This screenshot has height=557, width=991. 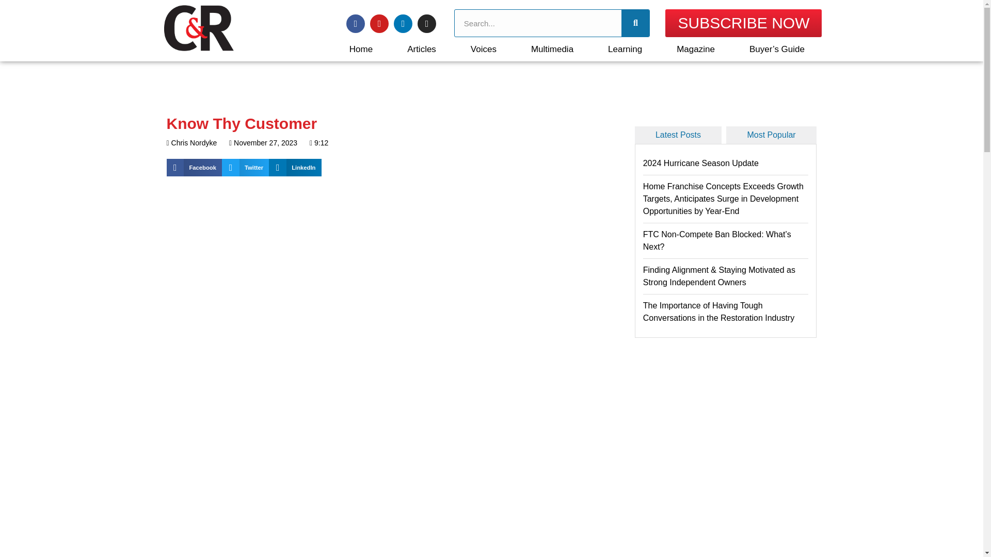 What do you see at coordinates (483, 49) in the screenshot?
I see `Voices` at bounding box center [483, 49].